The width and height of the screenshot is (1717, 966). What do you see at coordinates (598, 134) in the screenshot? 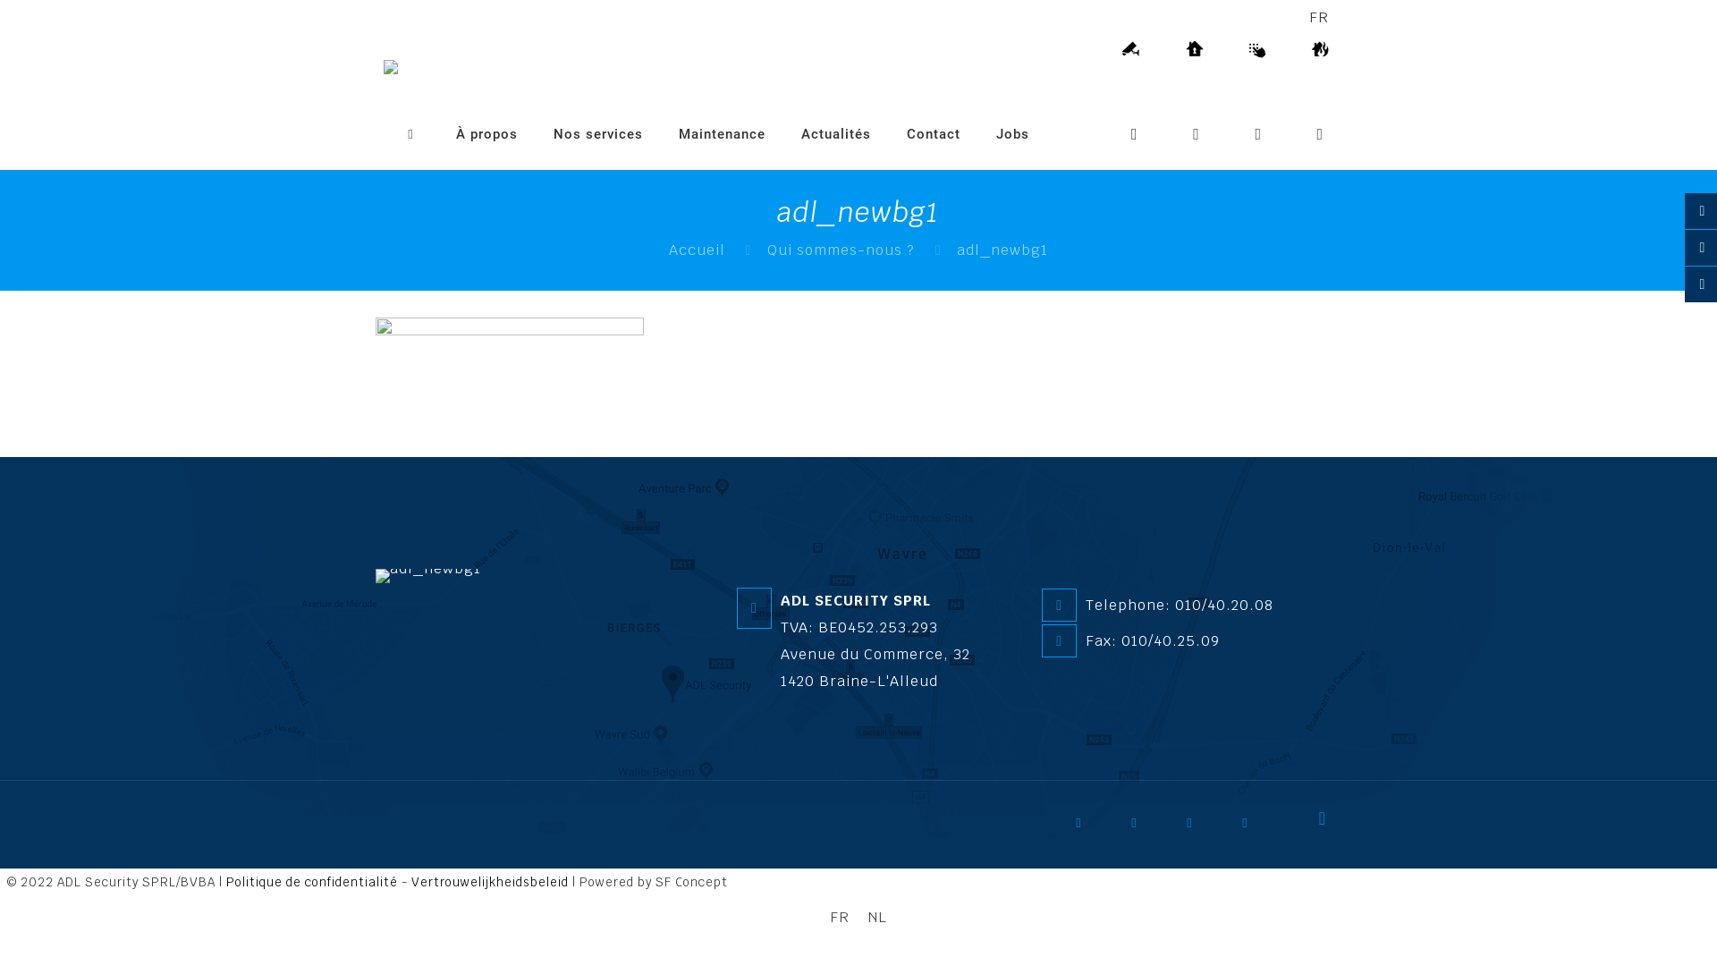
I see `Nos services` at bounding box center [598, 134].